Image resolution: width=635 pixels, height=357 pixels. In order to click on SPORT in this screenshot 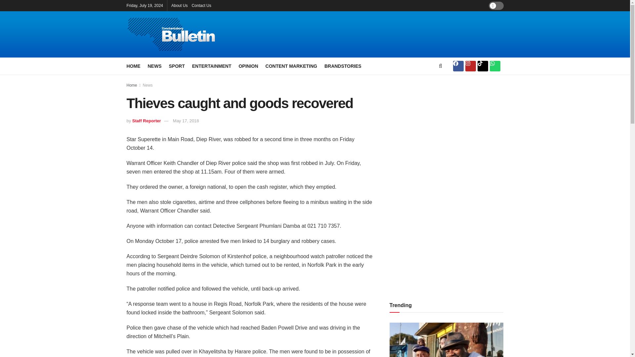, I will do `click(177, 66)`.